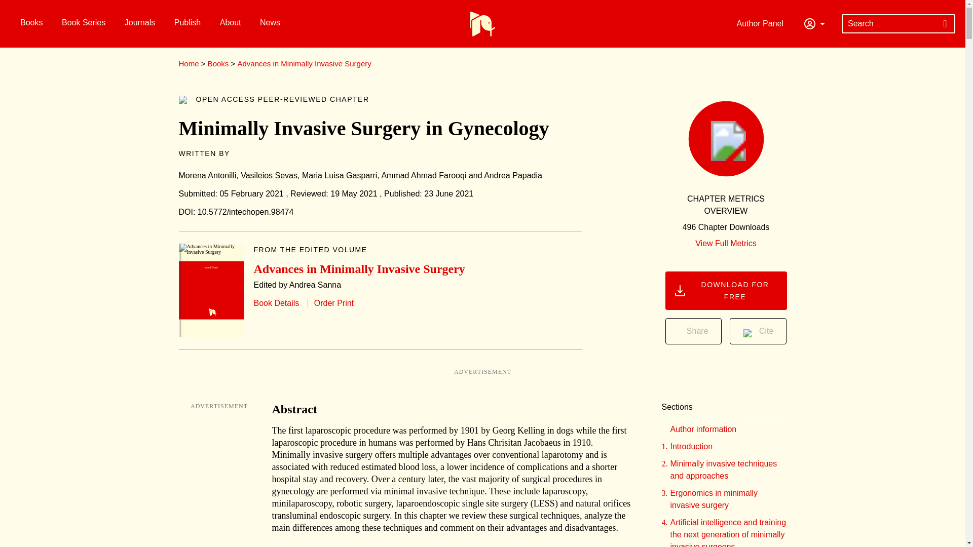 This screenshot has height=547, width=973. What do you see at coordinates (726, 243) in the screenshot?
I see `View Full Metrics` at bounding box center [726, 243].